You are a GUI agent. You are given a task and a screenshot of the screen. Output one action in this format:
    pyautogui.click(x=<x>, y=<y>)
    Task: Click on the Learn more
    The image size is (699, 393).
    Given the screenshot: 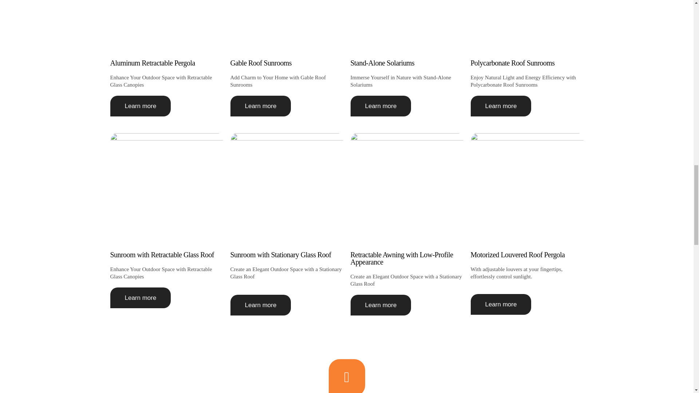 What is the action you would take?
    pyautogui.click(x=380, y=106)
    